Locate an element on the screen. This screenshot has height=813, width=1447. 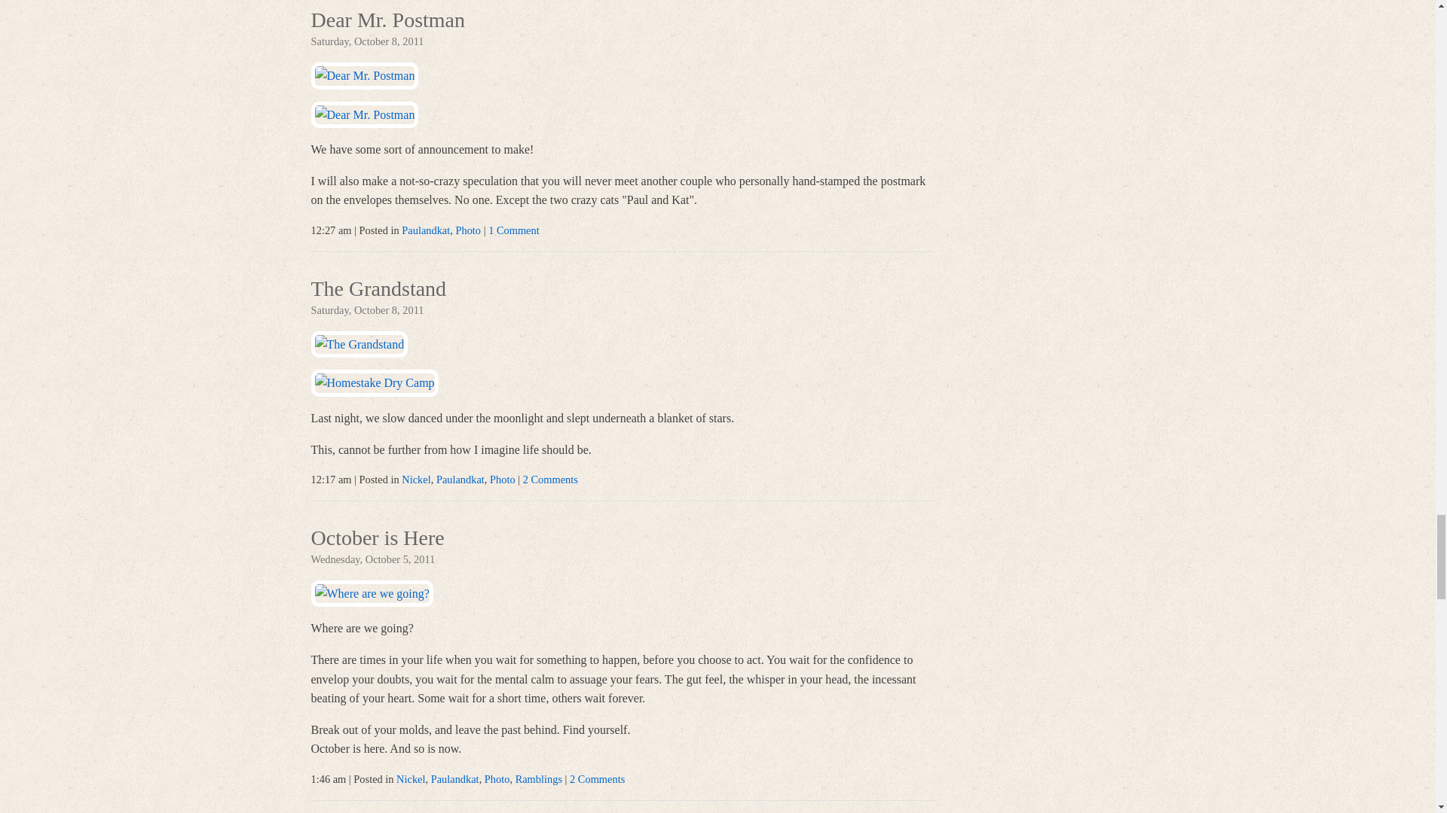
Where are we going? by lovine, on Flickr is located at coordinates (372, 593).